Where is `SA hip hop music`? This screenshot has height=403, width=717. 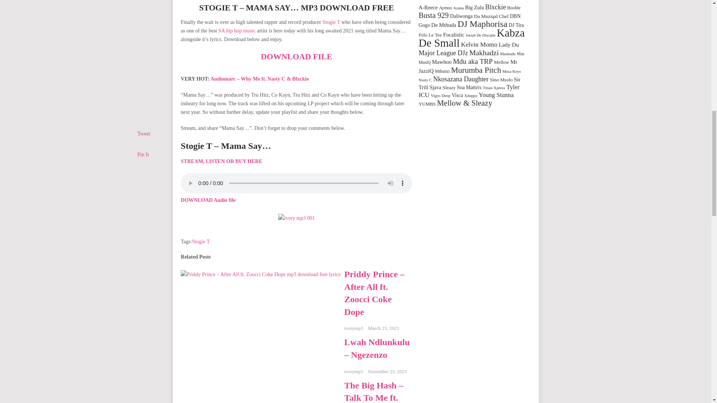 SA hip hop music is located at coordinates (237, 31).